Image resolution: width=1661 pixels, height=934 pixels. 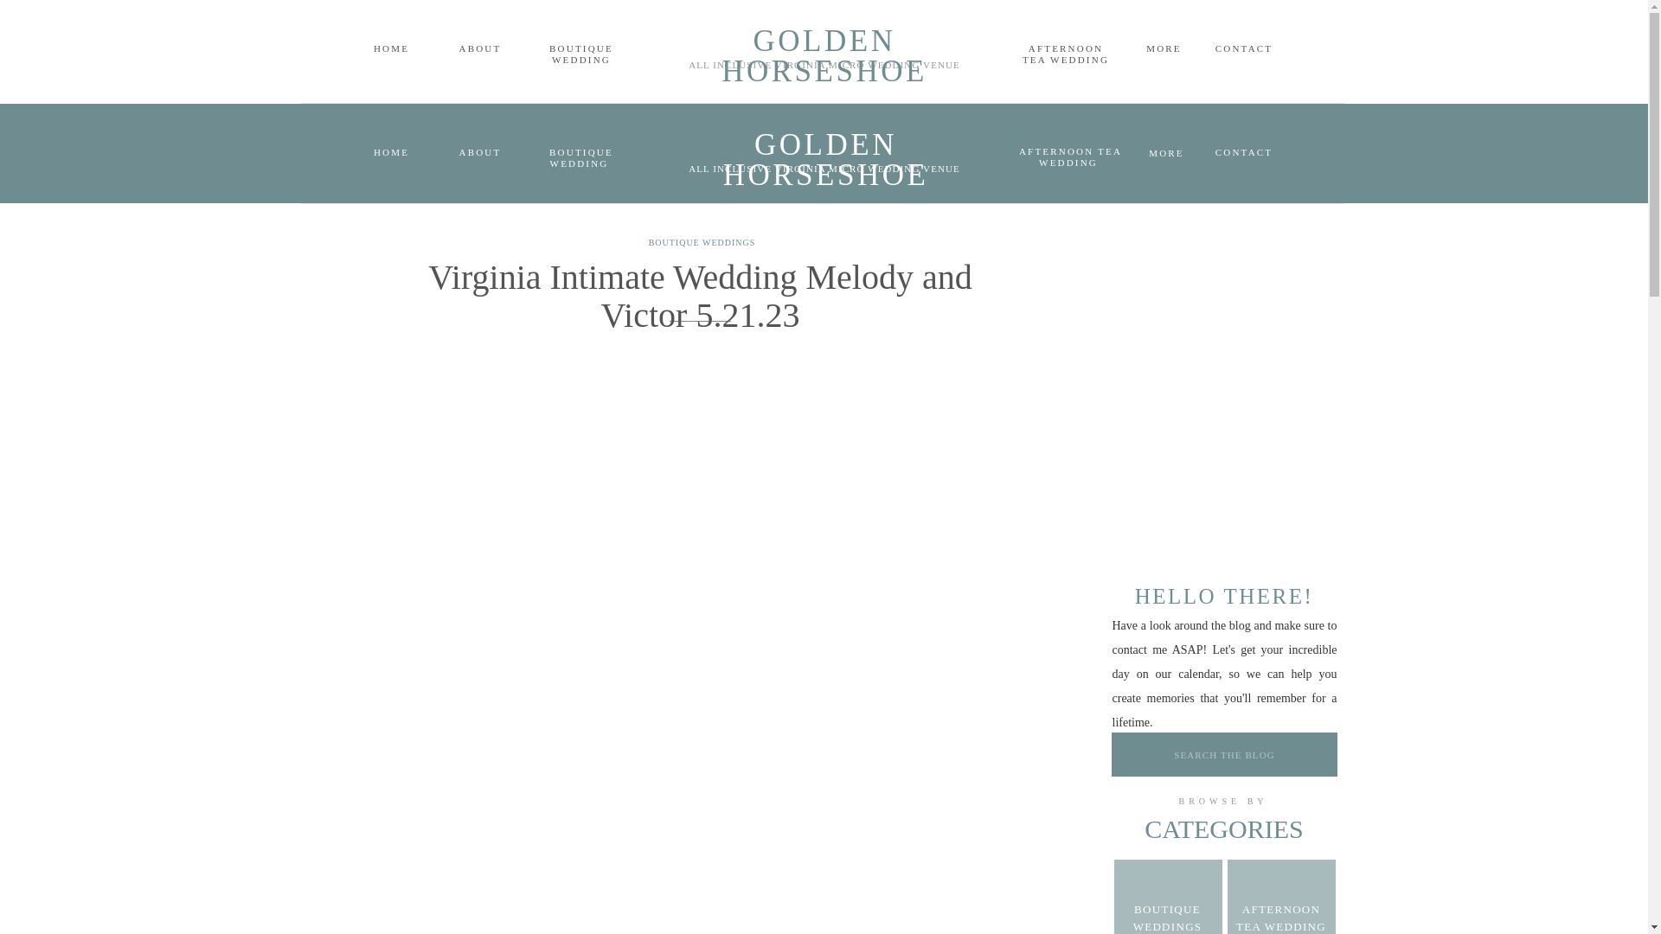 What do you see at coordinates (581, 157) in the screenshot?
I see `BOUTIQUE WEDDING ` at bounding box center [581, 157].